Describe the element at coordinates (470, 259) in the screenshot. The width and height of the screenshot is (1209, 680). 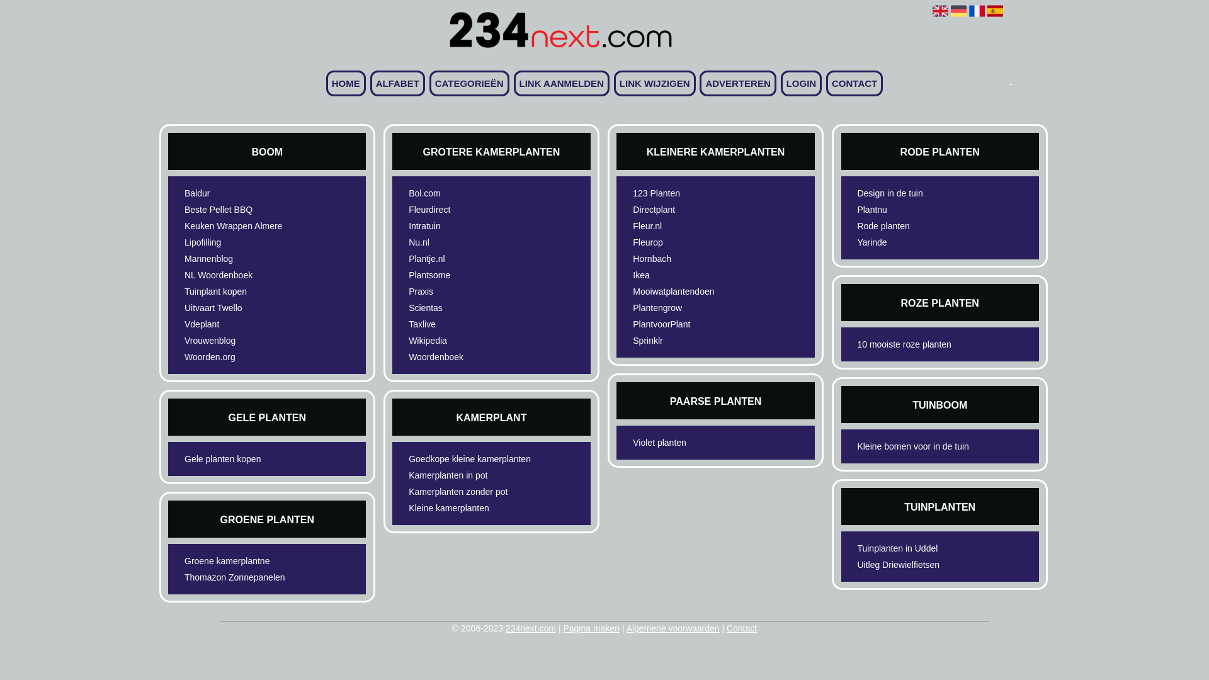
I see `Plantje.nl` at that location.